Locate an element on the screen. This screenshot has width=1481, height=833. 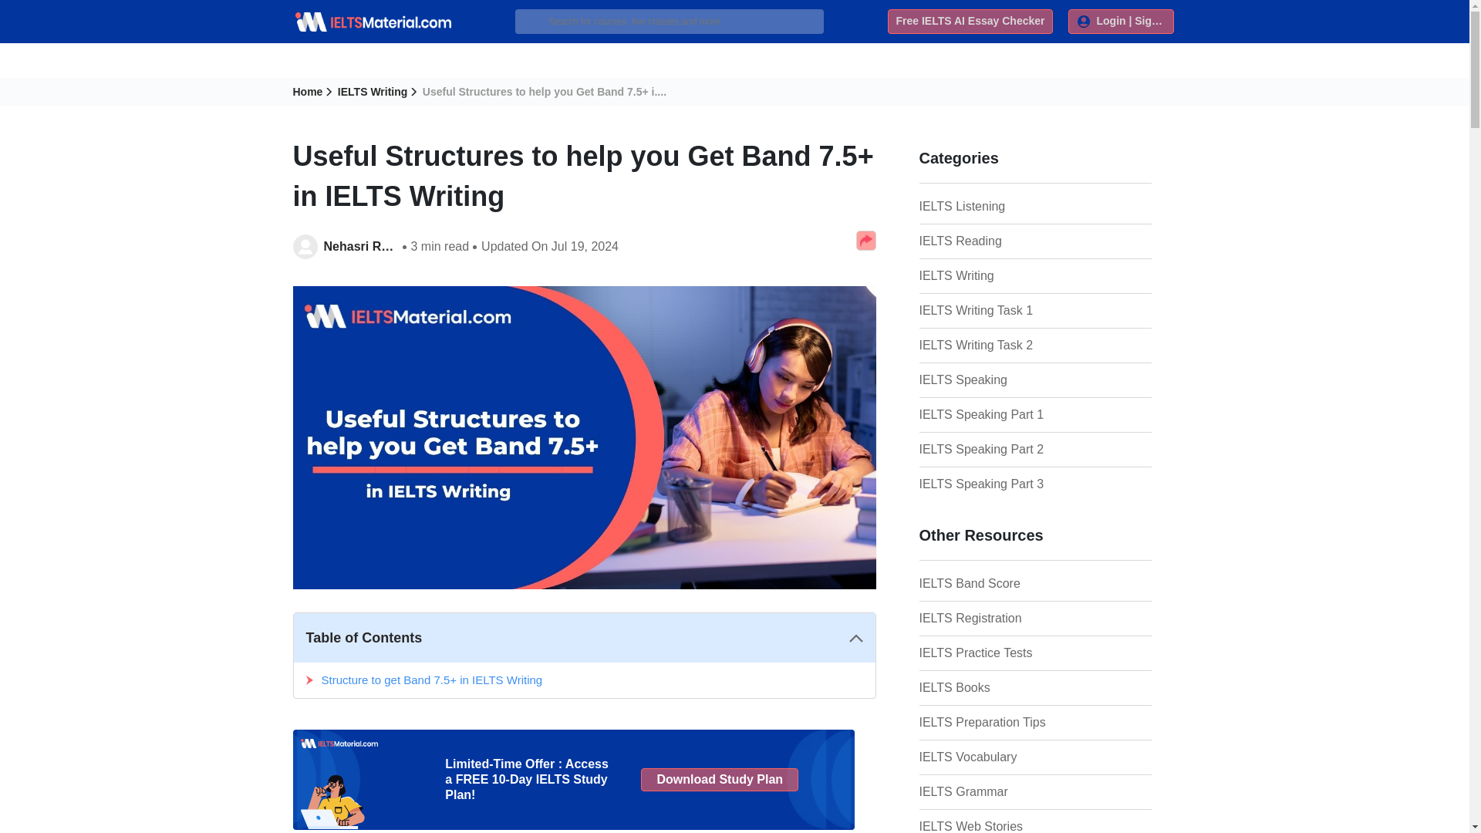
IELTS Speaking Part 3 is located at coordinates (996, 484).